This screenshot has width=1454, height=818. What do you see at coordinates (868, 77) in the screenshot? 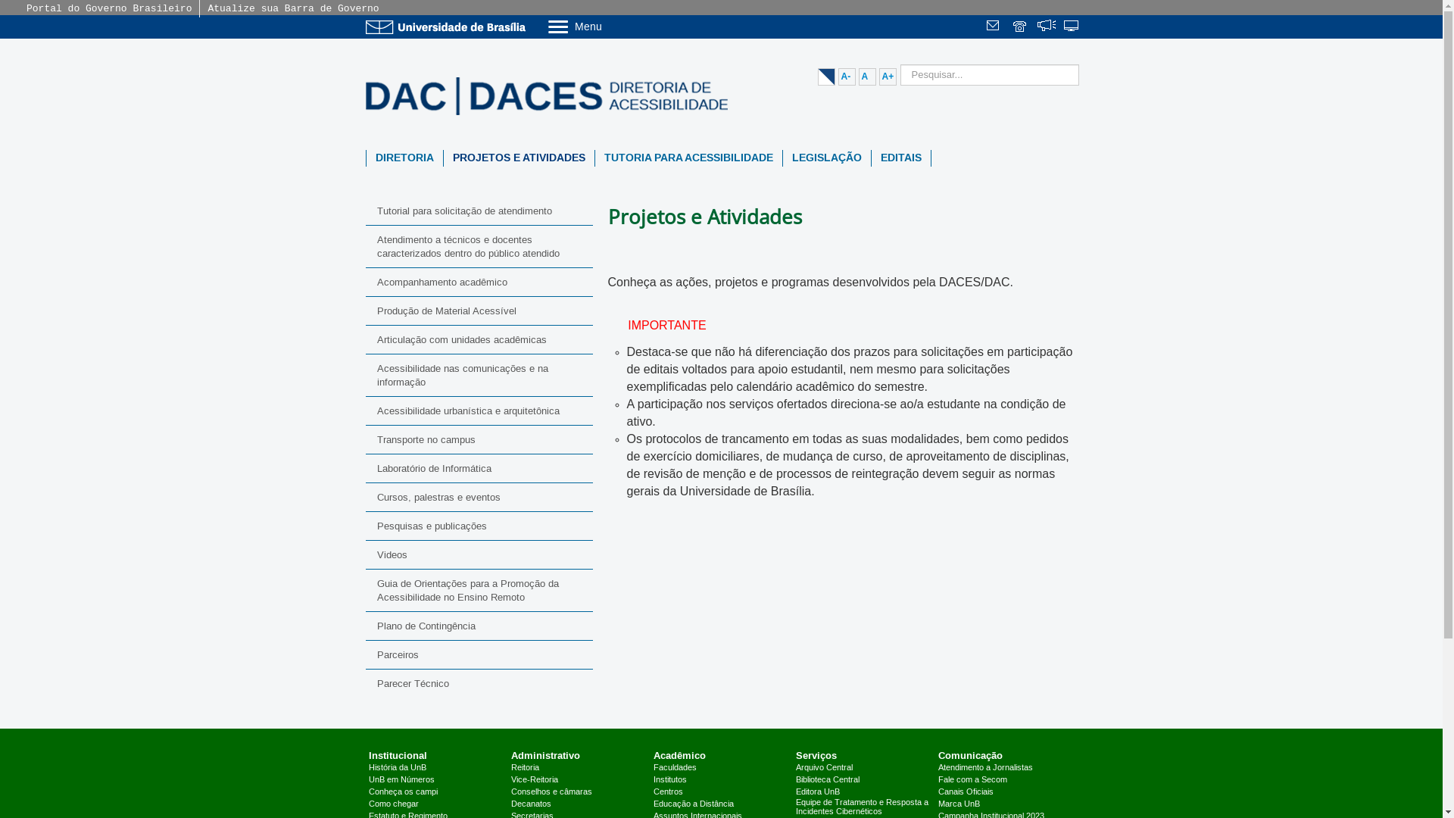
I see `A` at bounding box center [868, 77].